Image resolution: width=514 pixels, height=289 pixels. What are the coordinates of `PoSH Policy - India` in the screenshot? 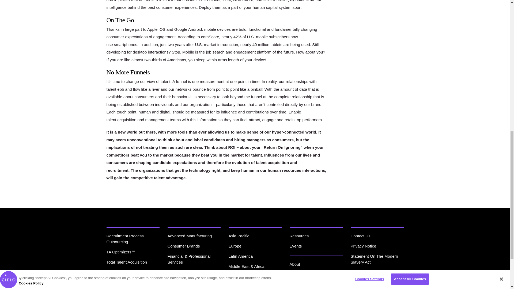 It's located at (368, 272).